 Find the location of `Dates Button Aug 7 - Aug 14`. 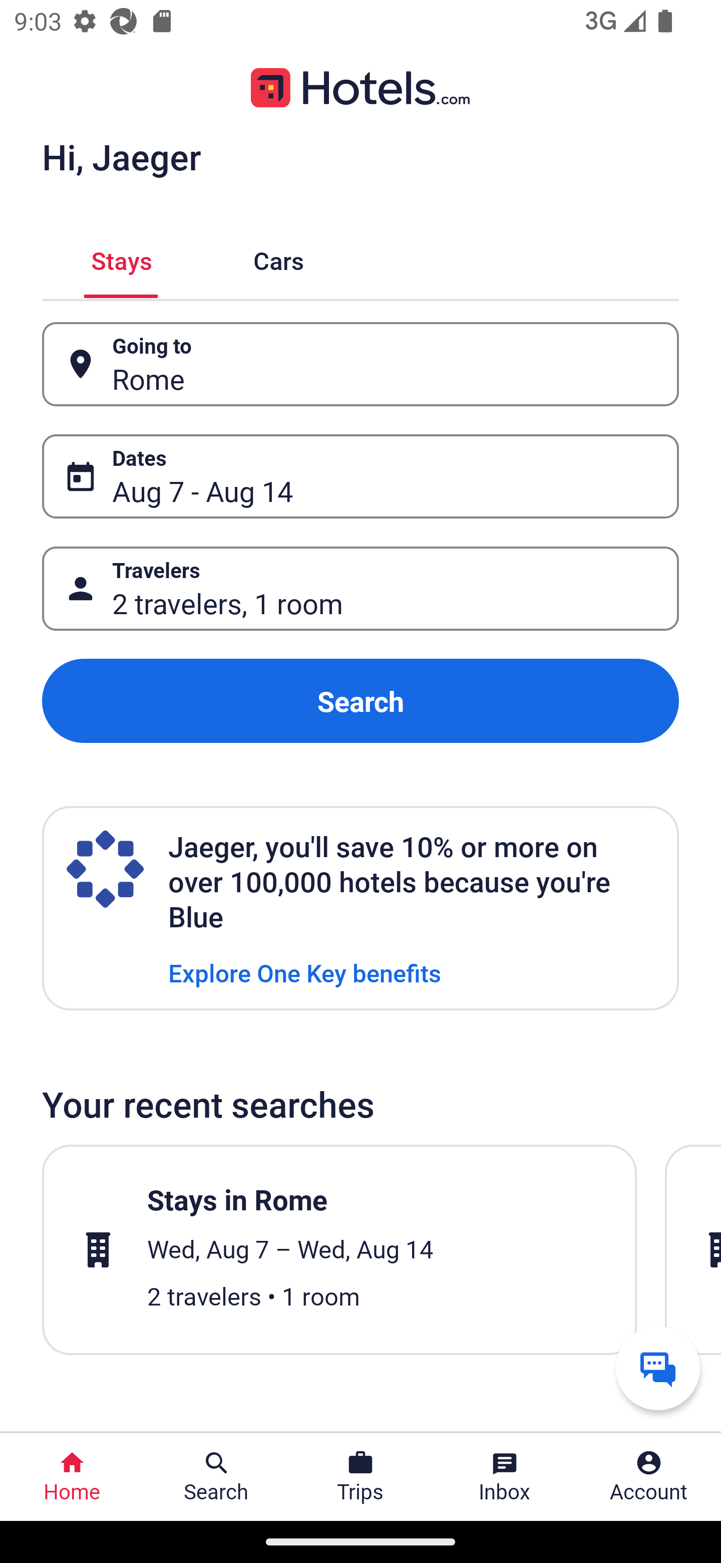

Dates Button Aug 7 - Aug 14 is located at coordinates (360, 476).